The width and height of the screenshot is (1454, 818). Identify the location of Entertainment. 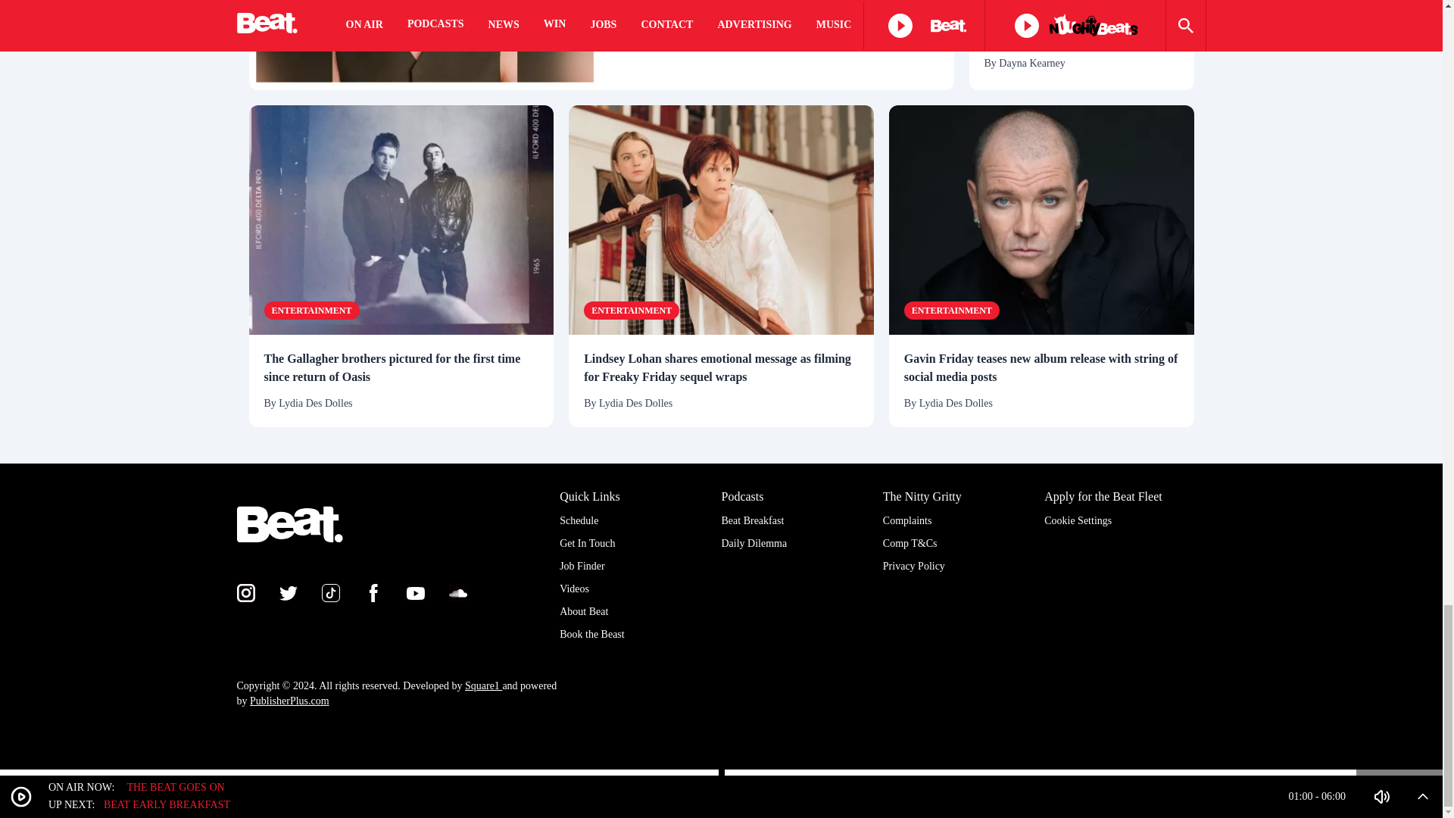
(310, 311).